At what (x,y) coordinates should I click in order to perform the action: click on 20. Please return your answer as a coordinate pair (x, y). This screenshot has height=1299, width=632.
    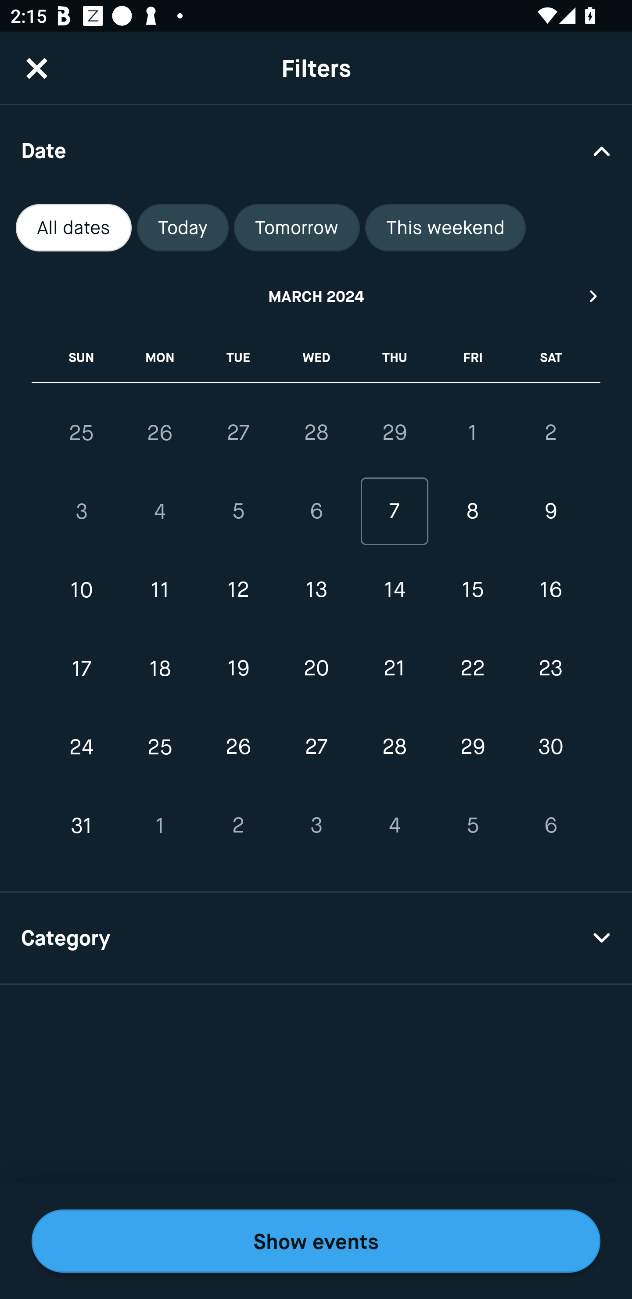
    Looking at the image, I should click on (316, 668).